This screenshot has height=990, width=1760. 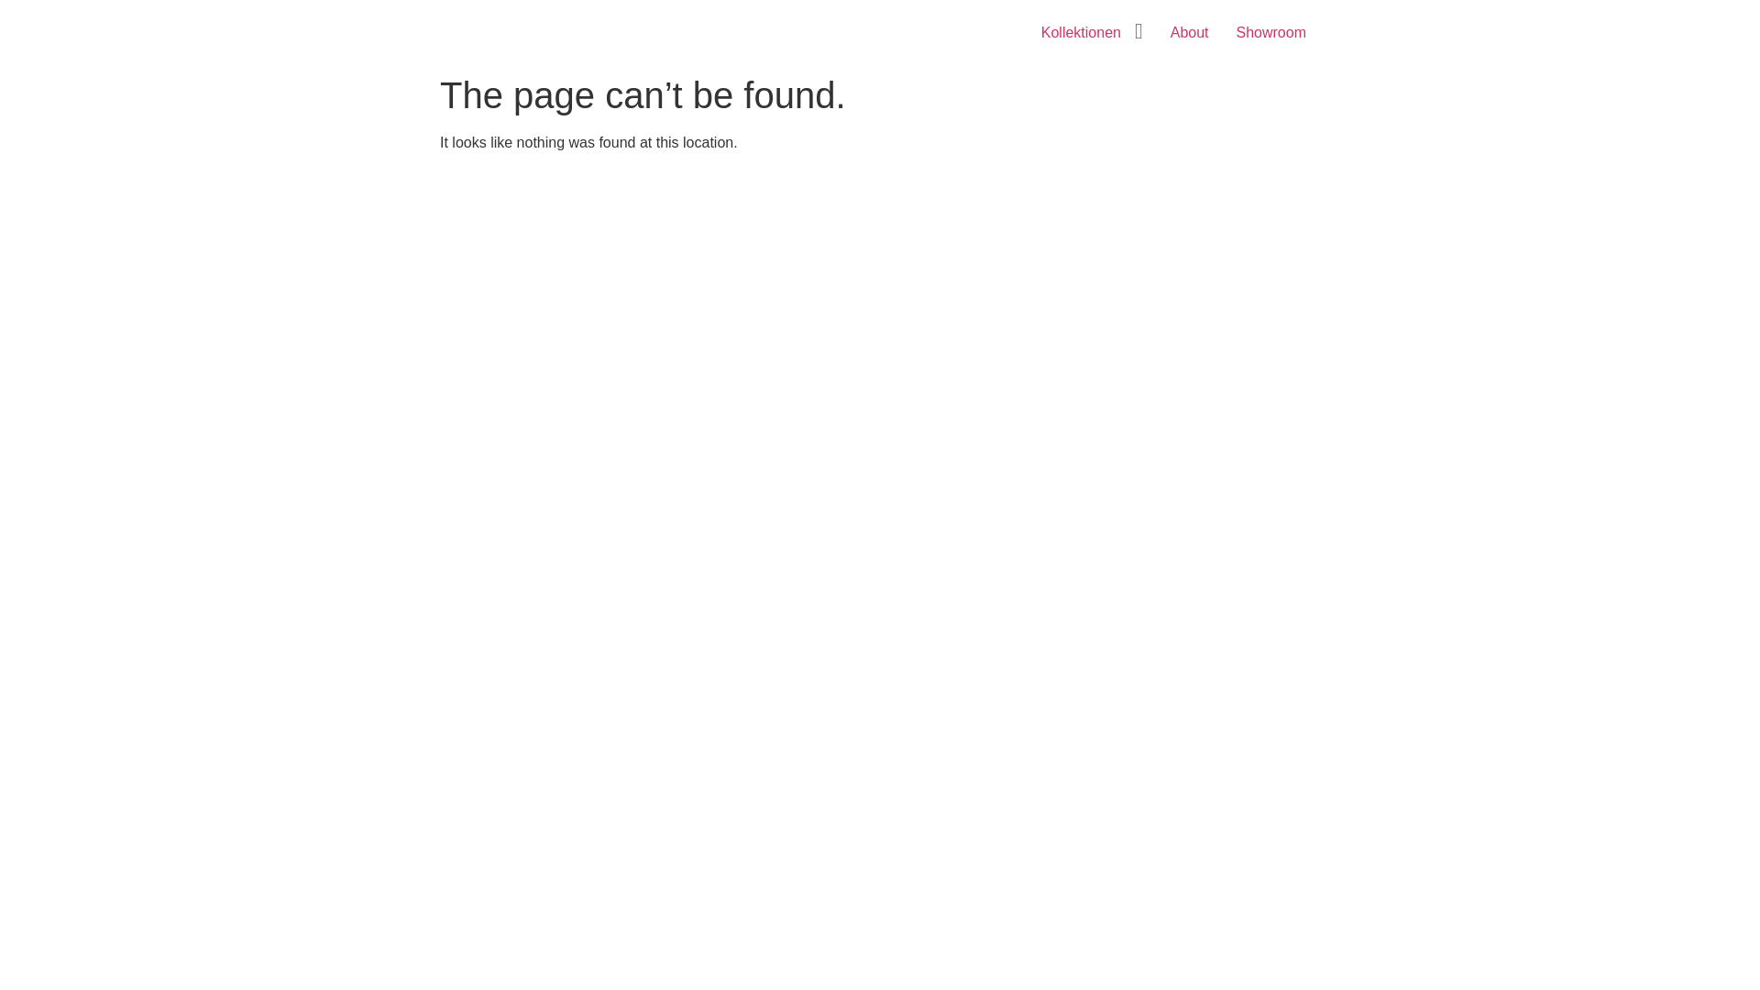 I want to click on Showroom, so click(x=1271, y=33).